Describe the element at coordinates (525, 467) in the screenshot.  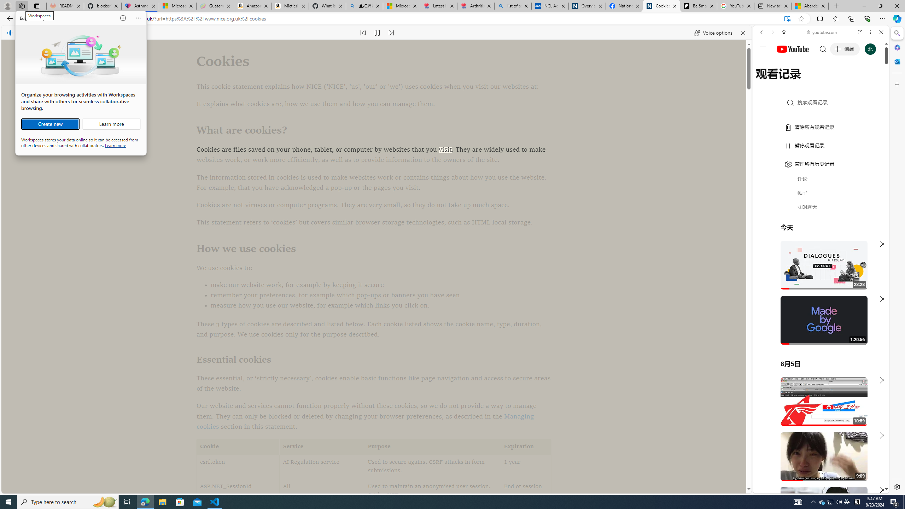
I see `Search the web` at that location.